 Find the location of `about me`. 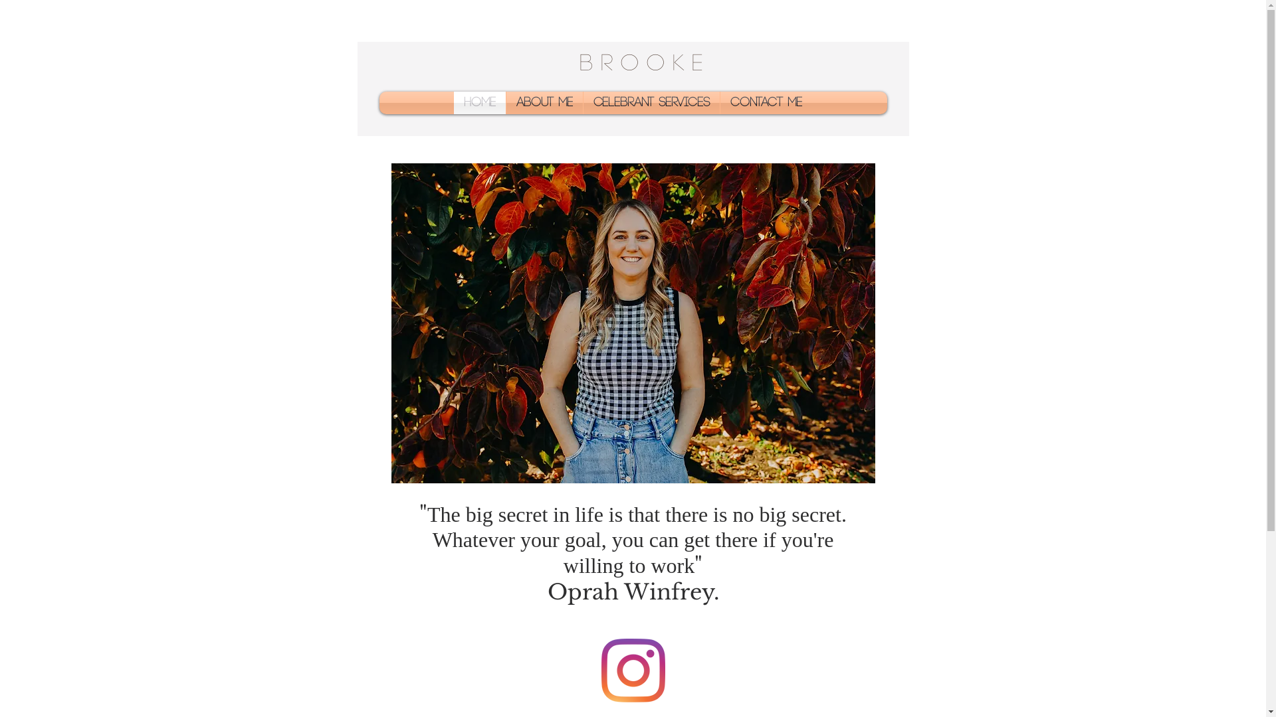

about me is located at coordinates (545, 103).